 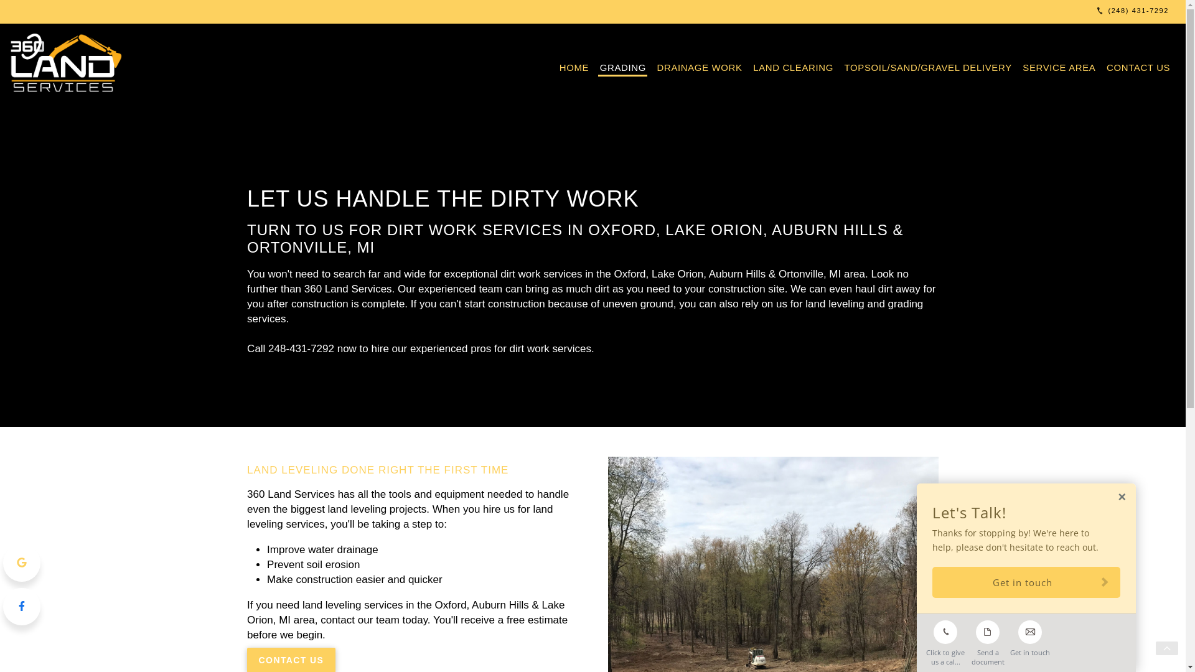 I want to click on (248) 431-7292, so click(x=1132, y=11).